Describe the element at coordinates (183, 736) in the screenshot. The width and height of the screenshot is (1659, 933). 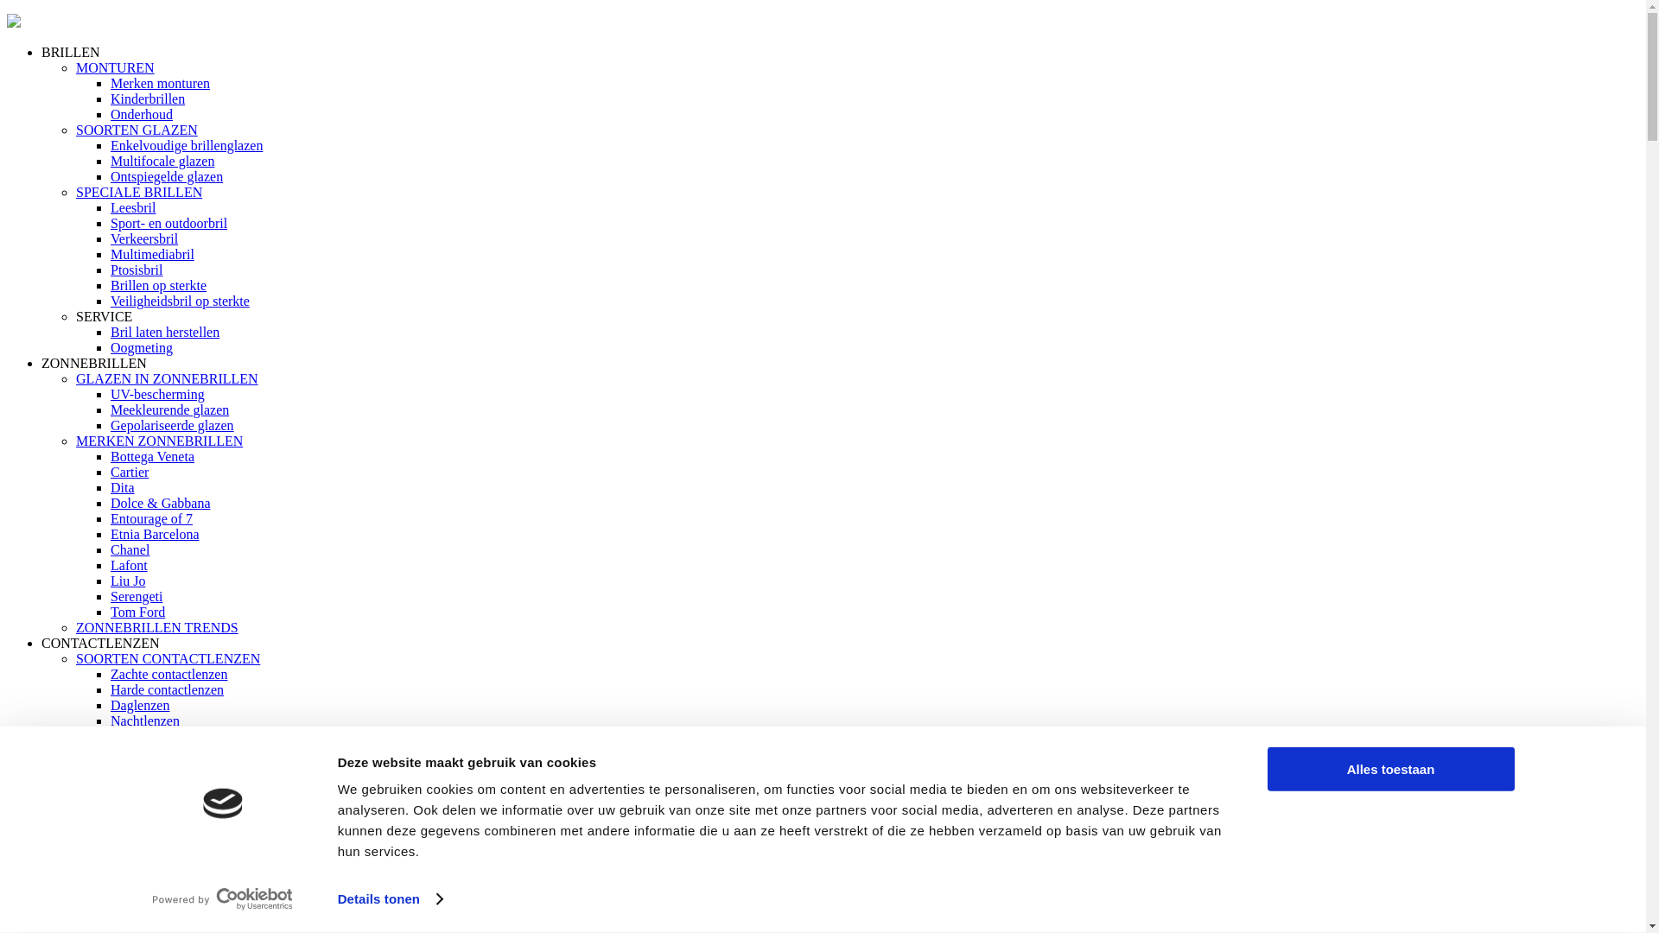
I see `Multifocale contactlenzen` at that location.